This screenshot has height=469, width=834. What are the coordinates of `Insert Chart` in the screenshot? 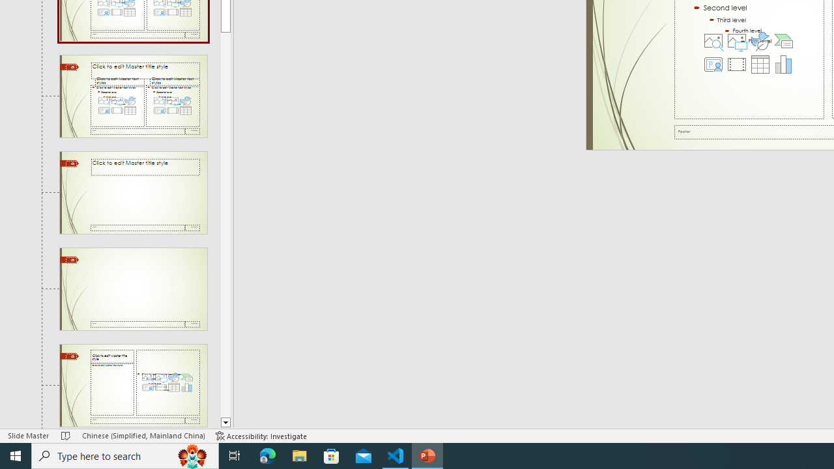 It's located at (783, 64).